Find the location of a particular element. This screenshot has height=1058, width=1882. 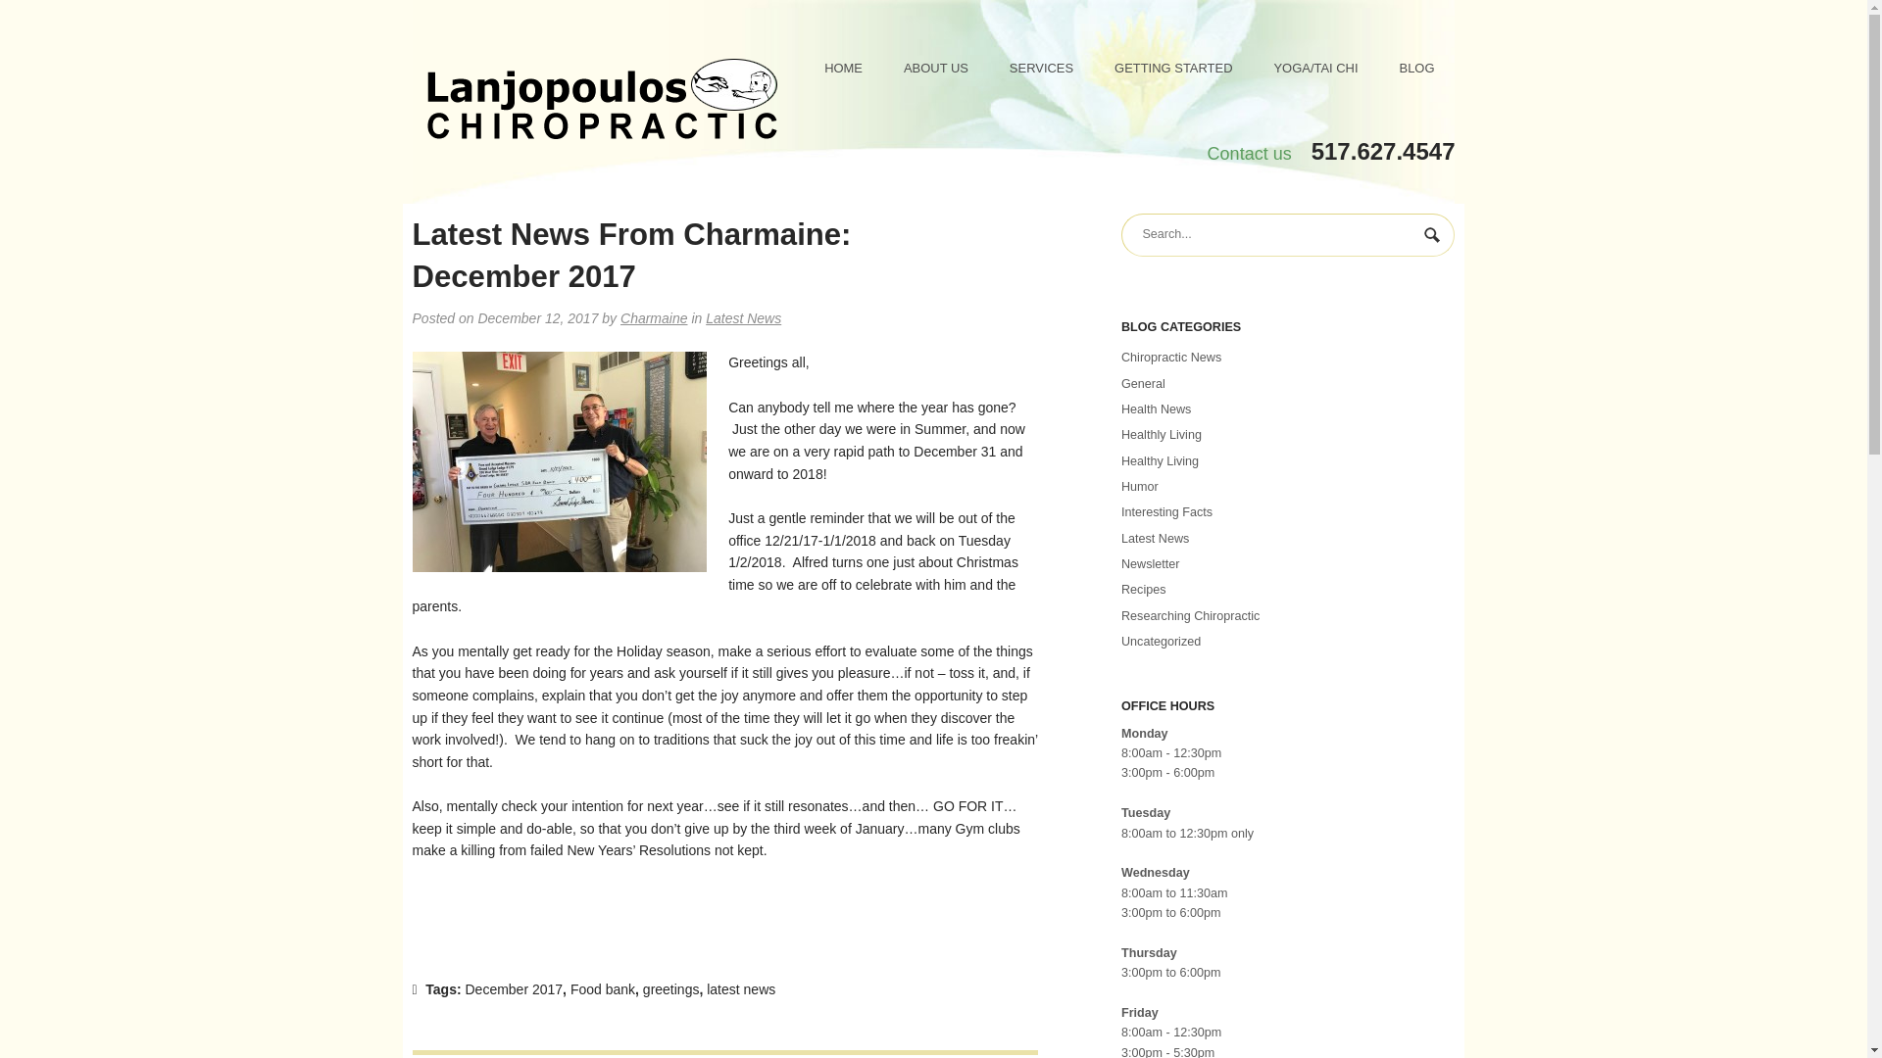

Chiropractics, Yoga, Tai Chi, Healthy Living is located at coordinates (602, 102).